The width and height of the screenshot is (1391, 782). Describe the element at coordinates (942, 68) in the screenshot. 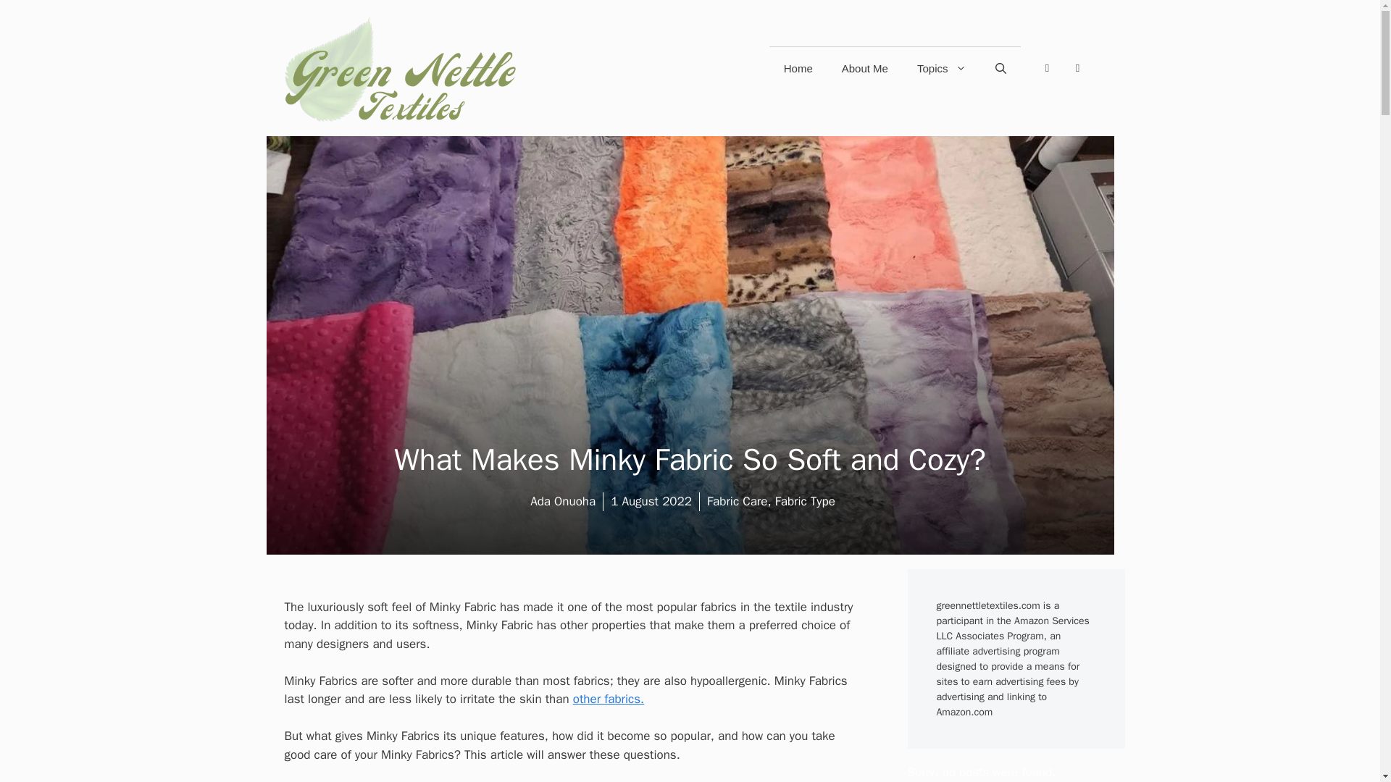

I see `Topics` at that location.